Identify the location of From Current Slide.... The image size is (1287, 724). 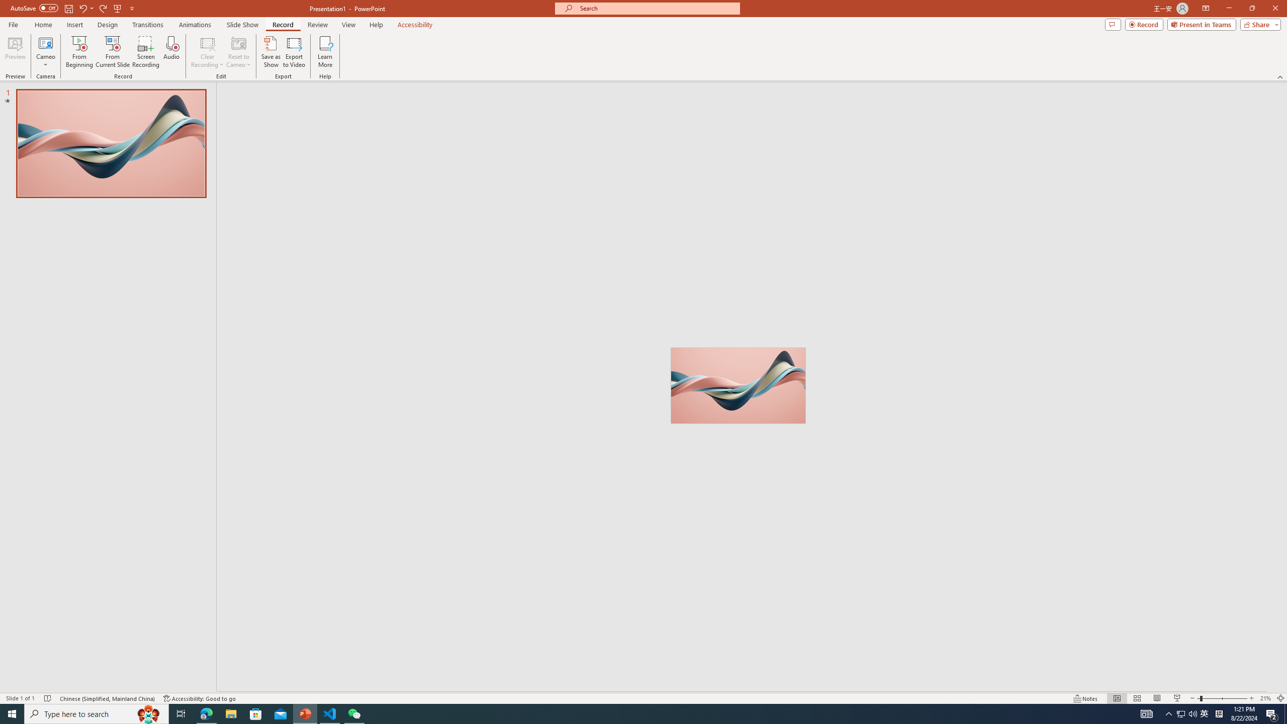
(113, 52).